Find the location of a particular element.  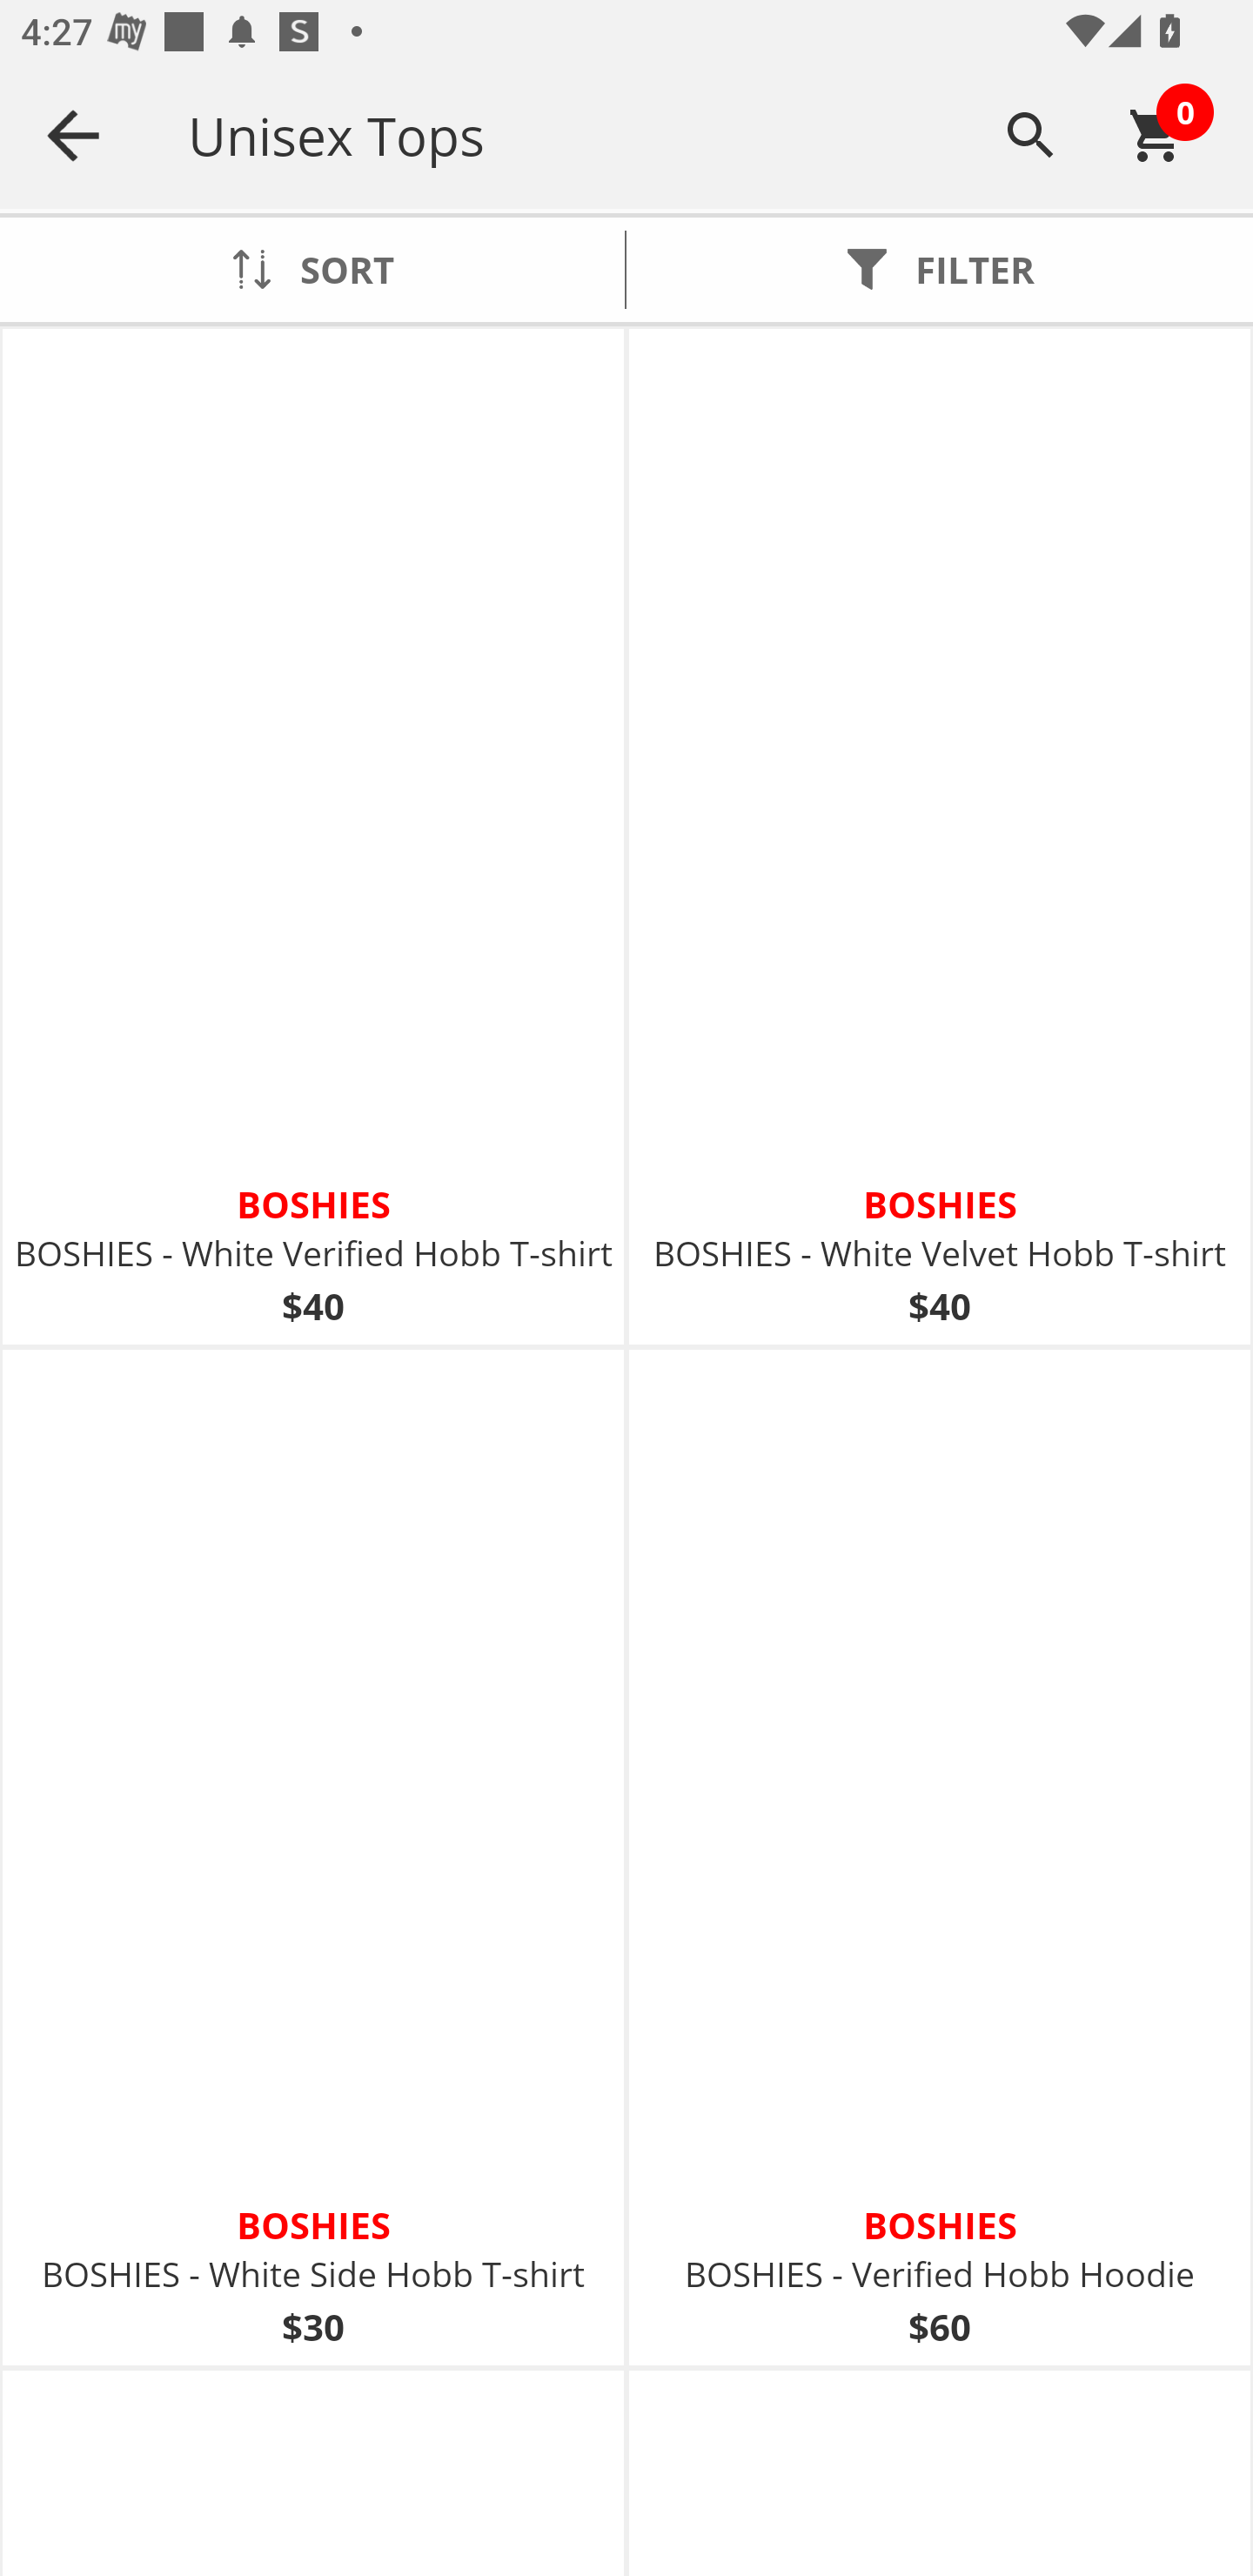

BOSHIES BOSHIES - White Velvet Hobb T-shirt $40 is located at coordinates (940, 837).